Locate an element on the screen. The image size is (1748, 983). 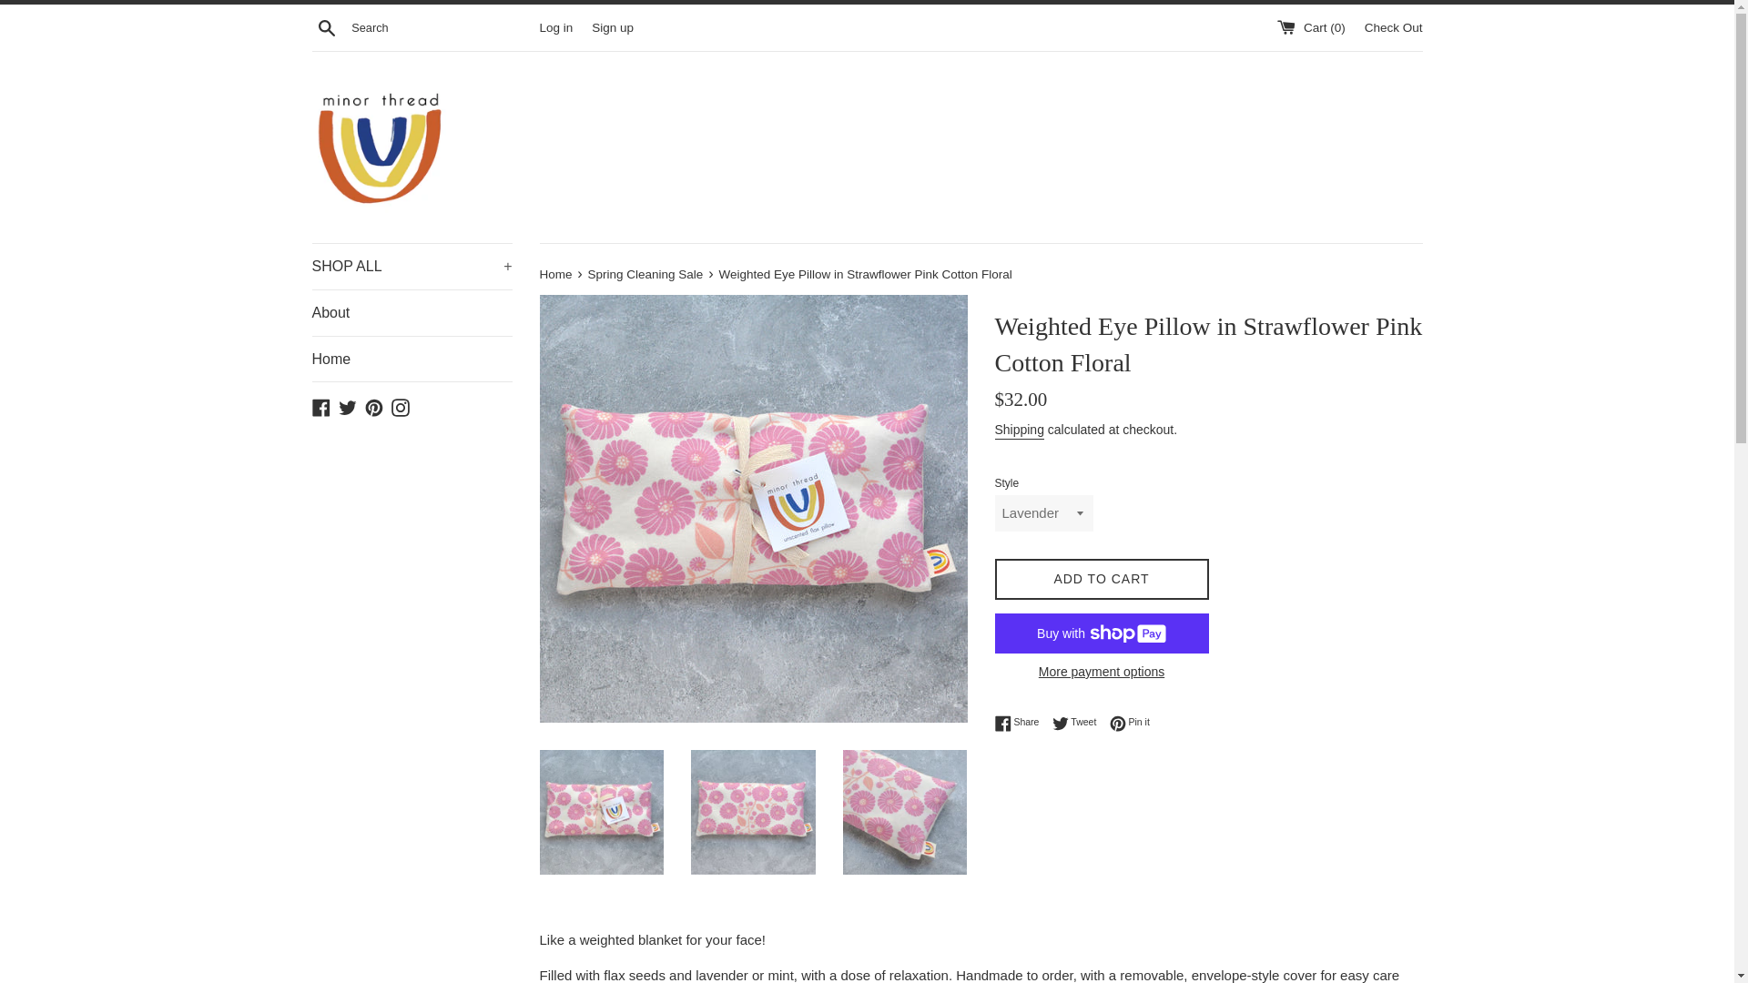
Shipping is located at coordinates (1019, 431).